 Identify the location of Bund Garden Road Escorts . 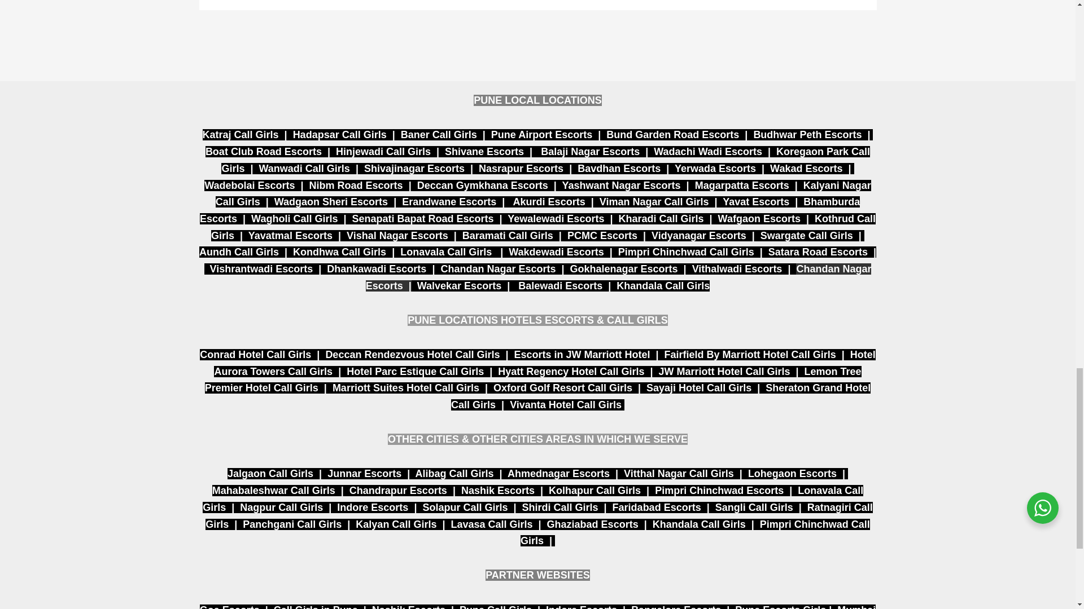
(674, 134).